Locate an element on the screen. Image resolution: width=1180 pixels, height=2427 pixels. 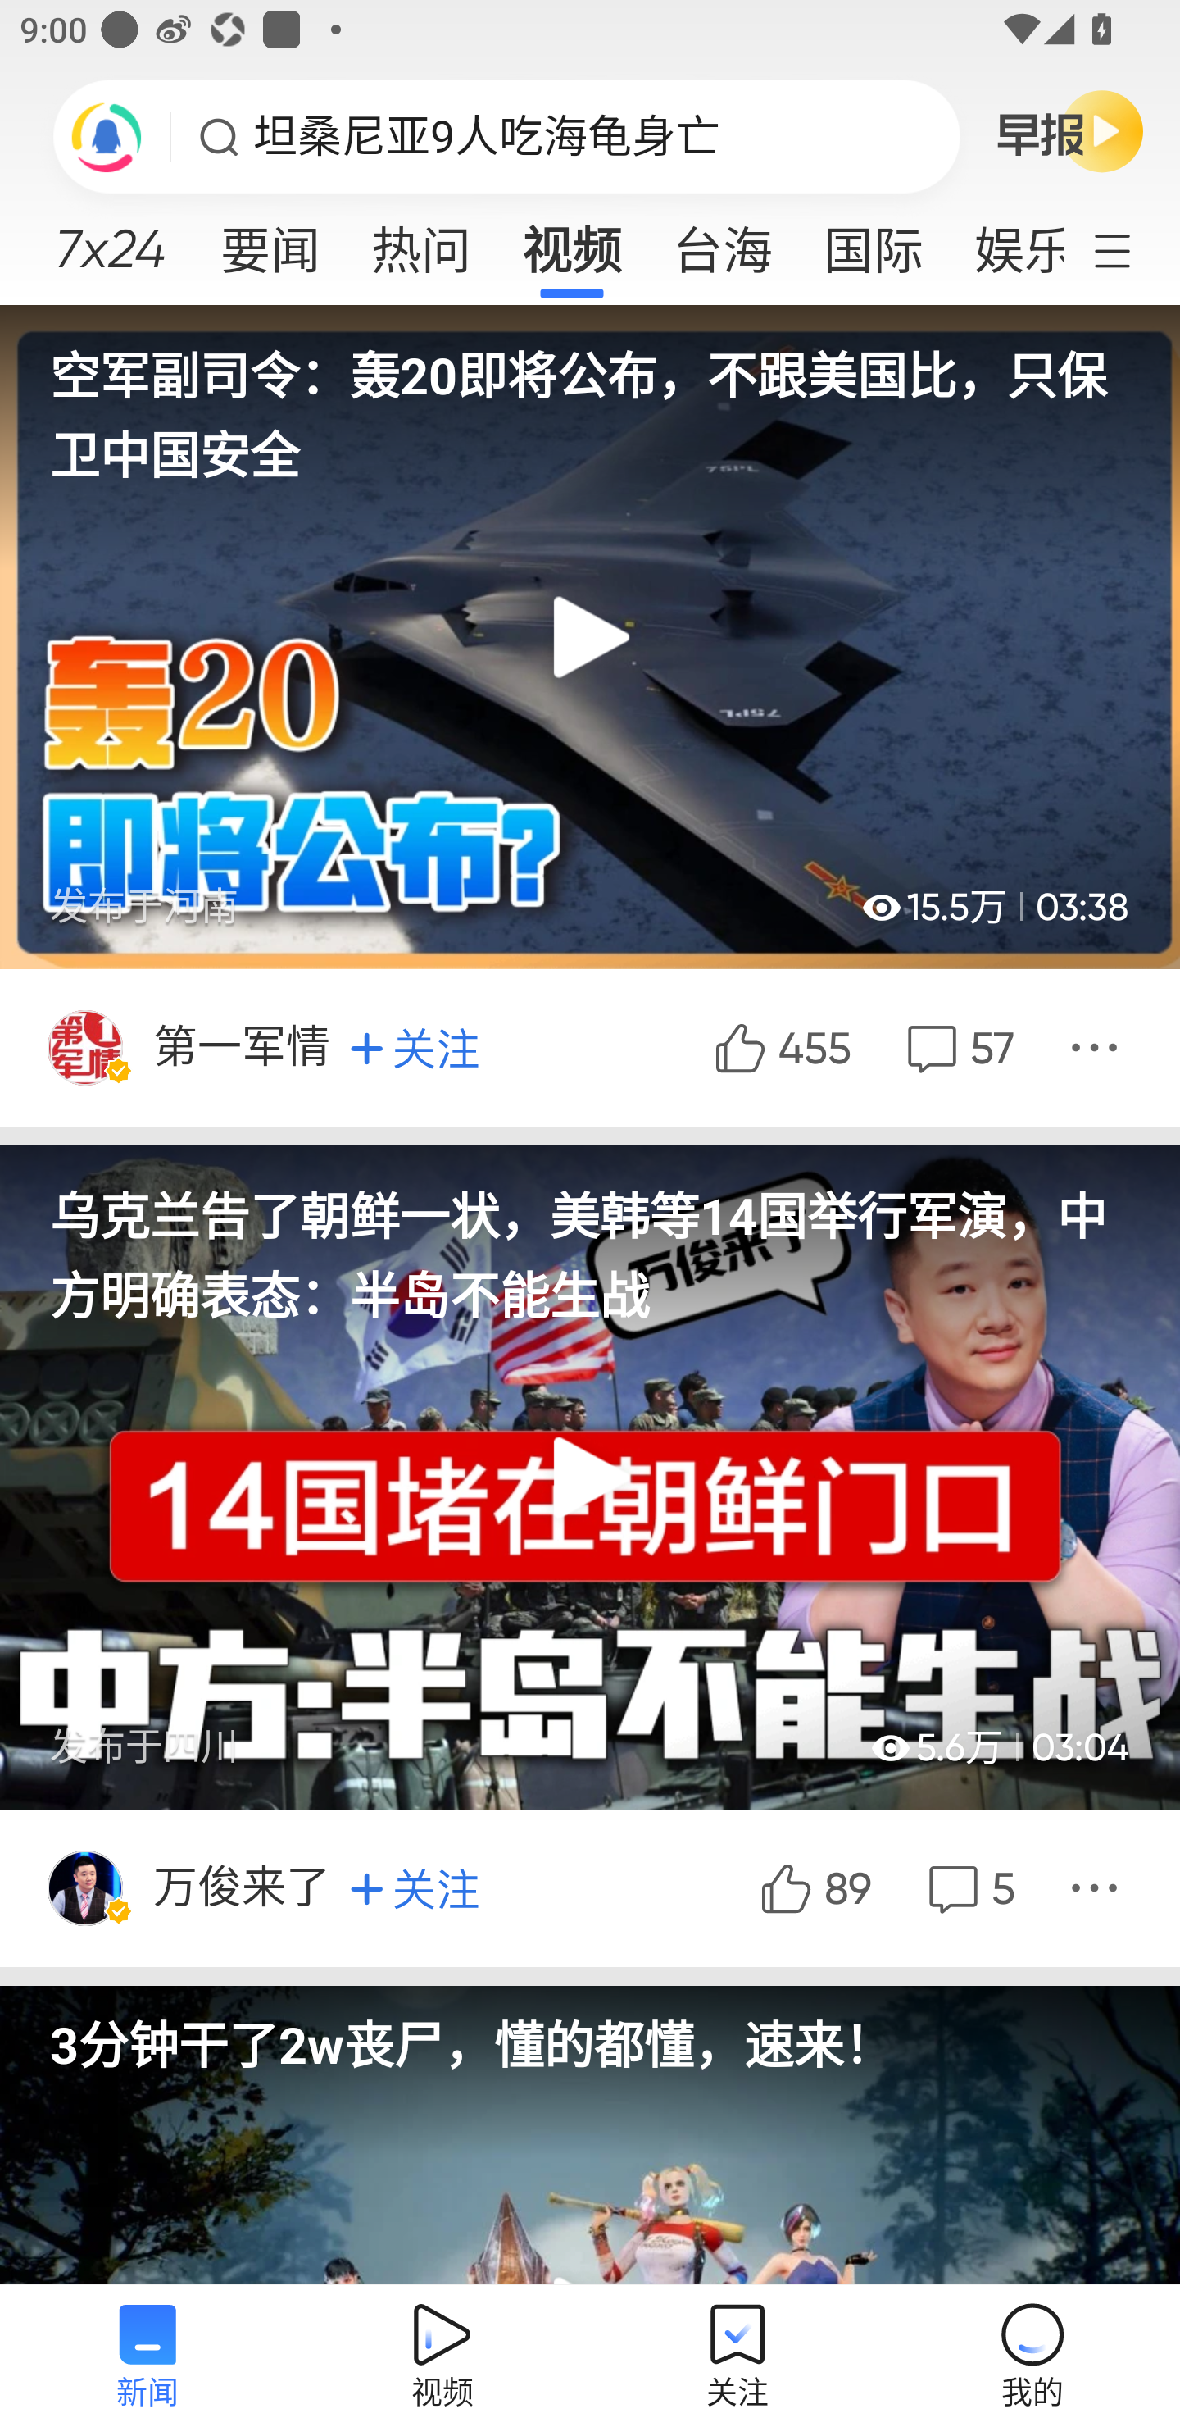
89赞 is located at coordinates (813, 1887).